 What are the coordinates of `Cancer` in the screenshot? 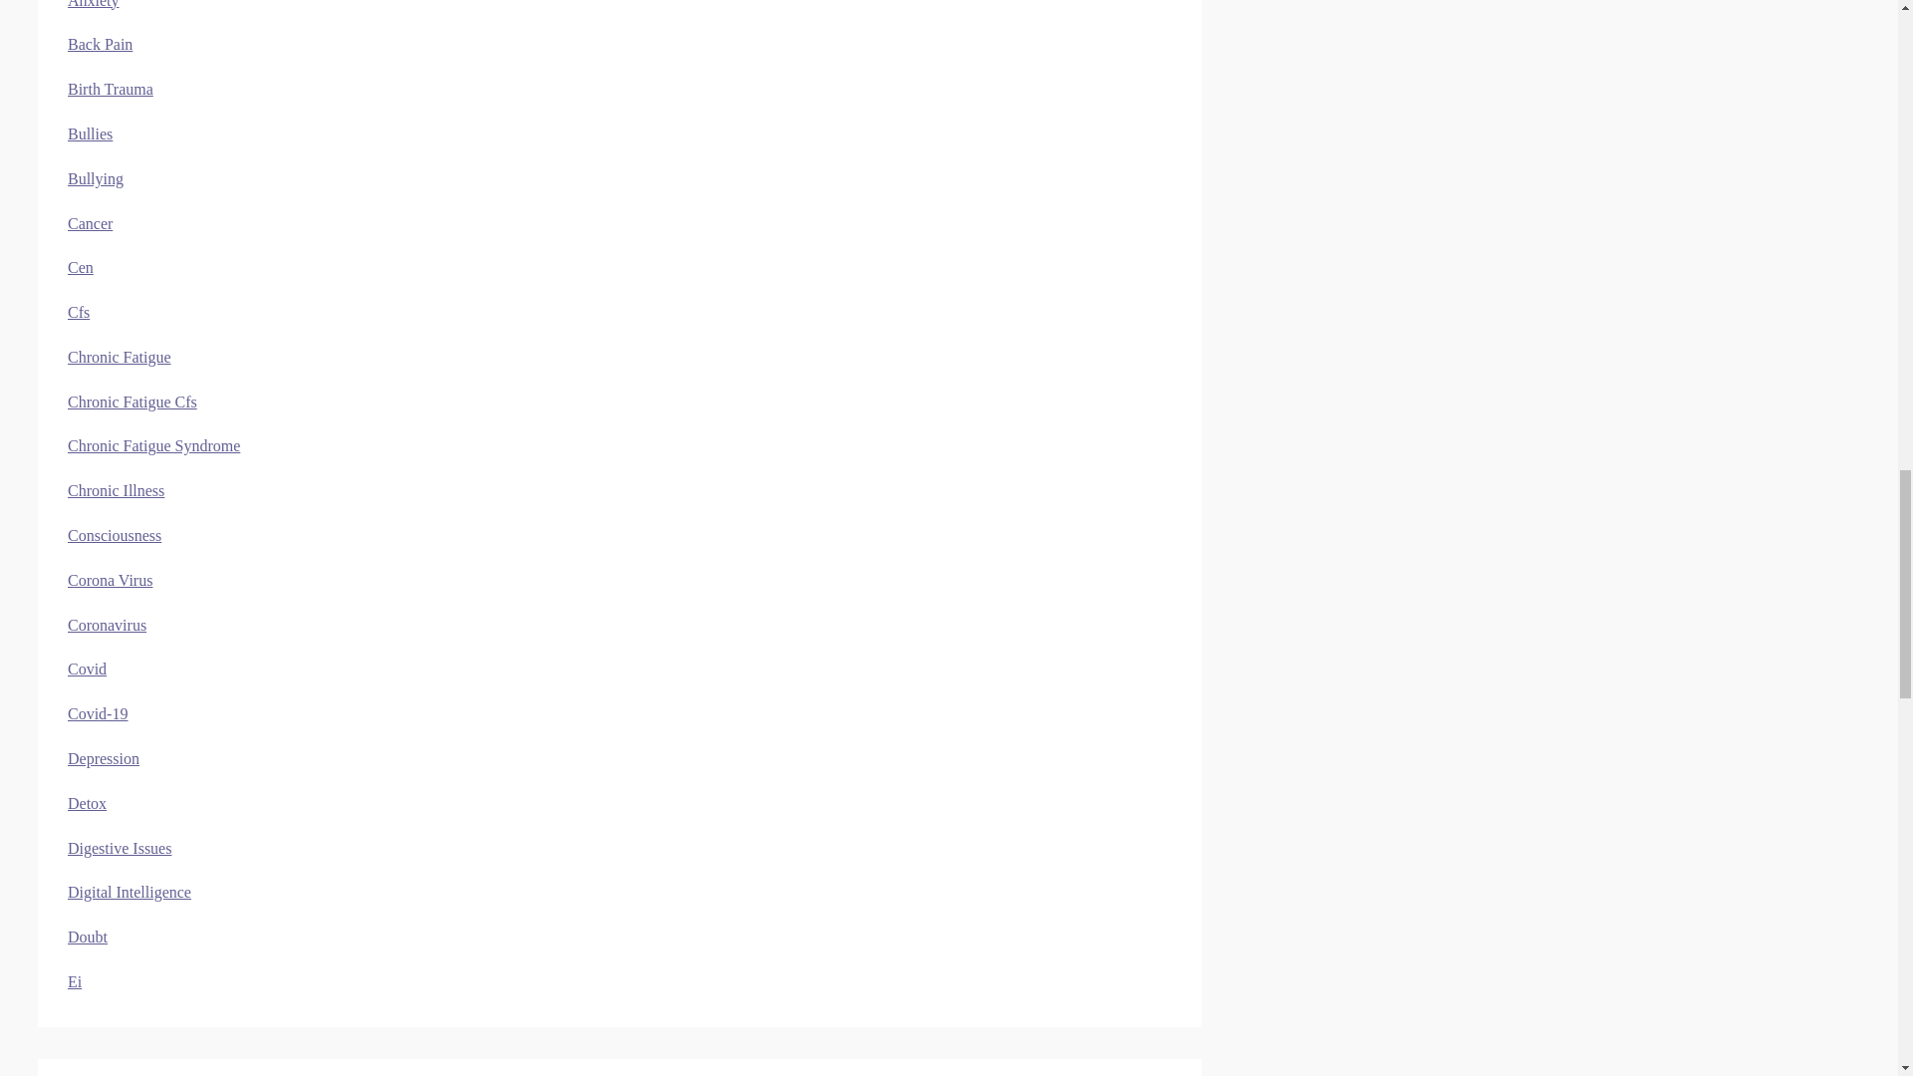 It's located at (90, 223).